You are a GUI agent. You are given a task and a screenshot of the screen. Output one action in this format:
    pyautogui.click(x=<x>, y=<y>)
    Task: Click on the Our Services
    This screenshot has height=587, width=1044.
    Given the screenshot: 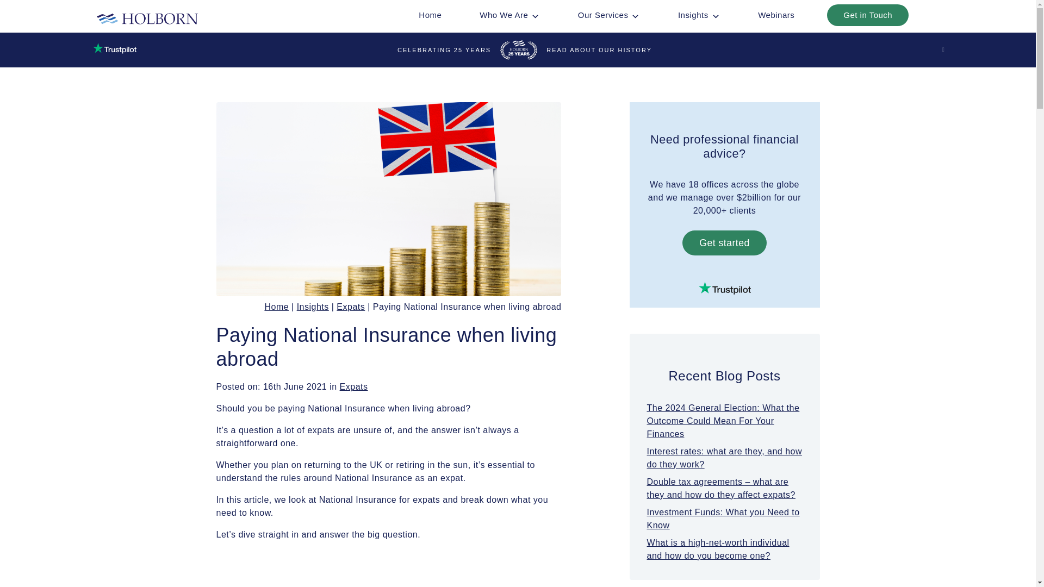 What is the action you would take?
    pyautogui.click(x=608, y=15)
    